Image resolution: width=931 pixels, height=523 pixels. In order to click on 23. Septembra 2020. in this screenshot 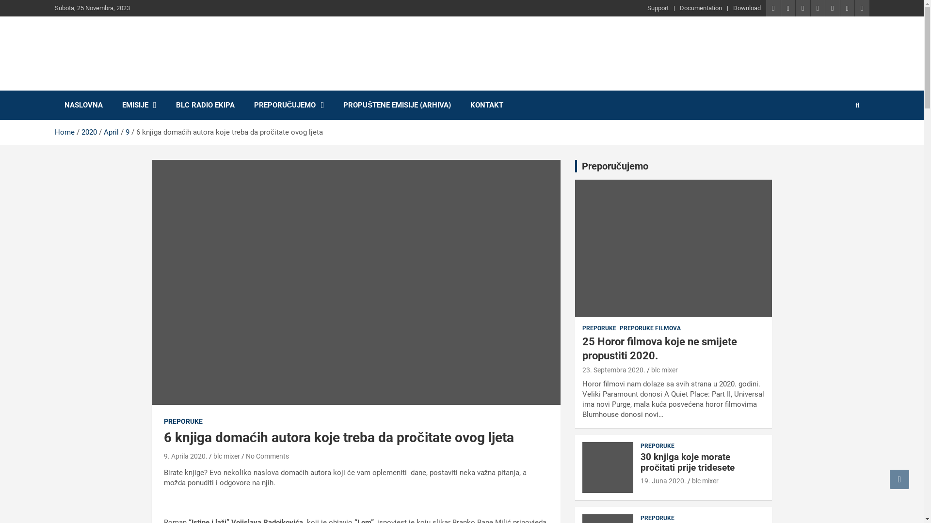, I will do `click(614, 370)`.